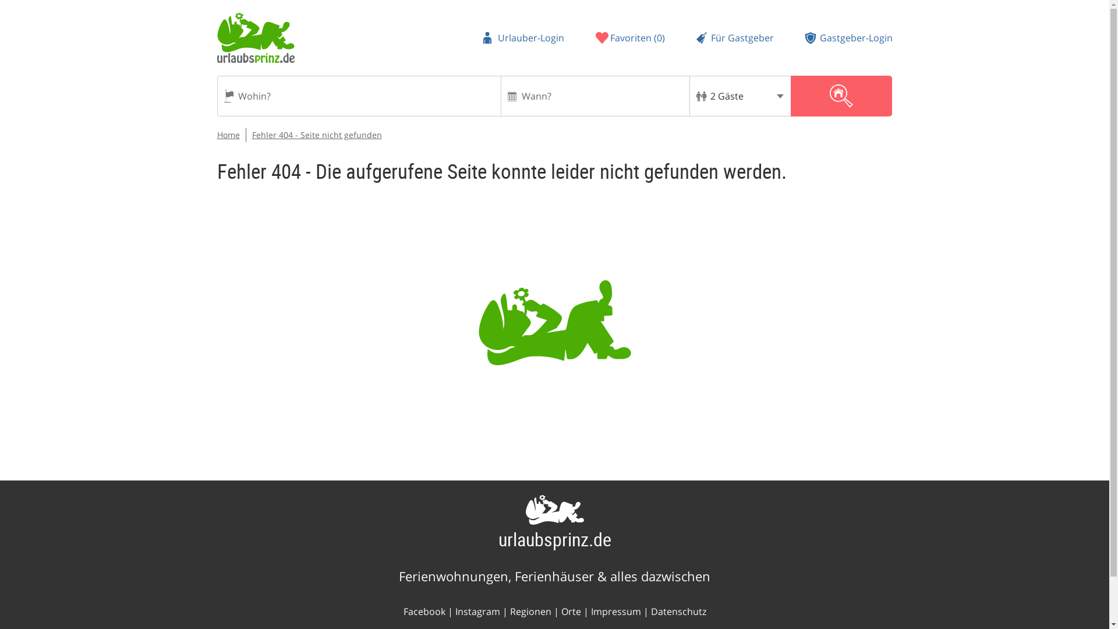  What do you see at coordinates (571, 611) in the screenshot?
I see `Ferienorte in Deutschland` at bounding box center [571, 611].